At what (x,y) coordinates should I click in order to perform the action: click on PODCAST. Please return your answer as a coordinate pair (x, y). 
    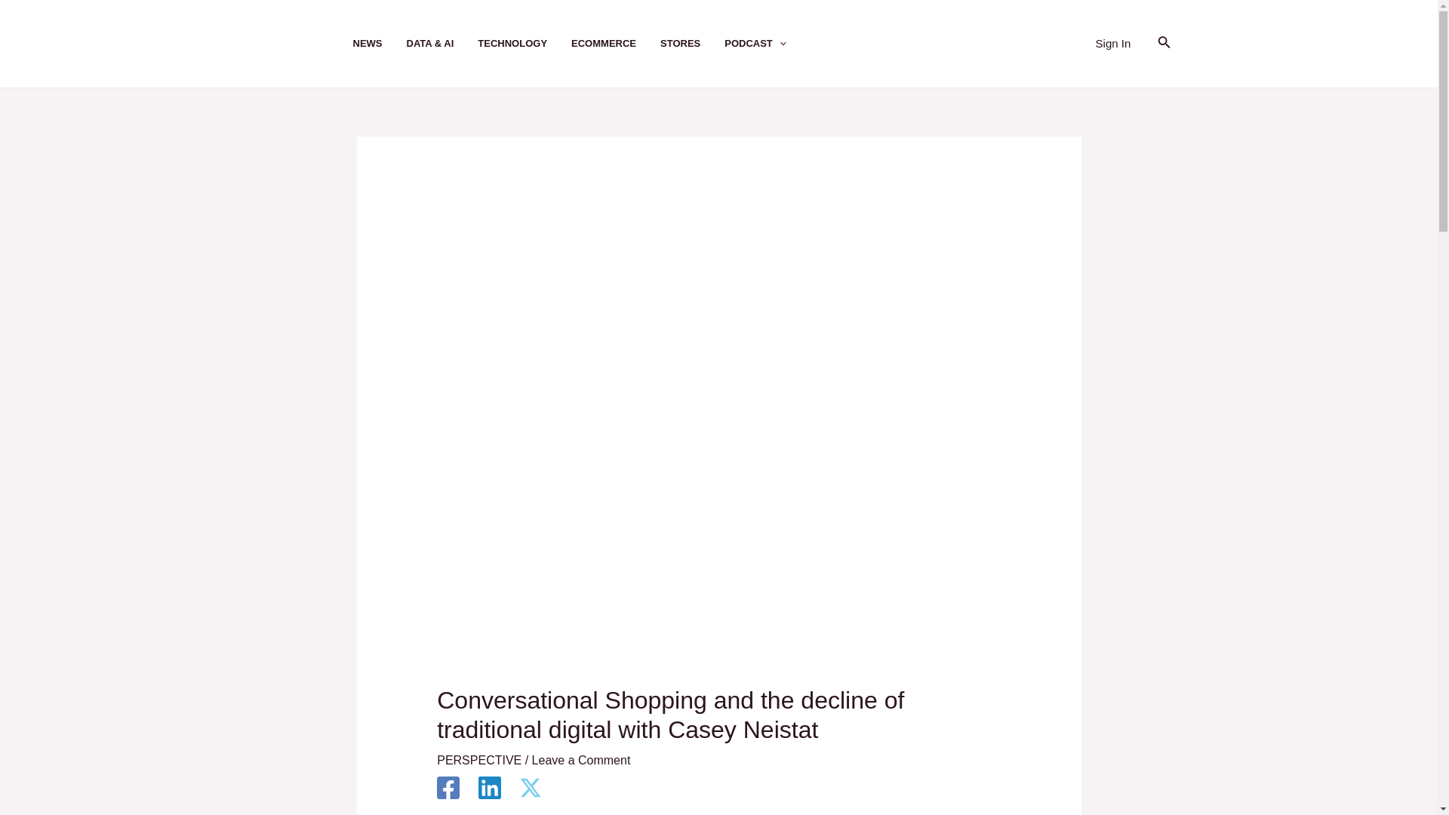
    Looking at the image, I should click on (767, 44).